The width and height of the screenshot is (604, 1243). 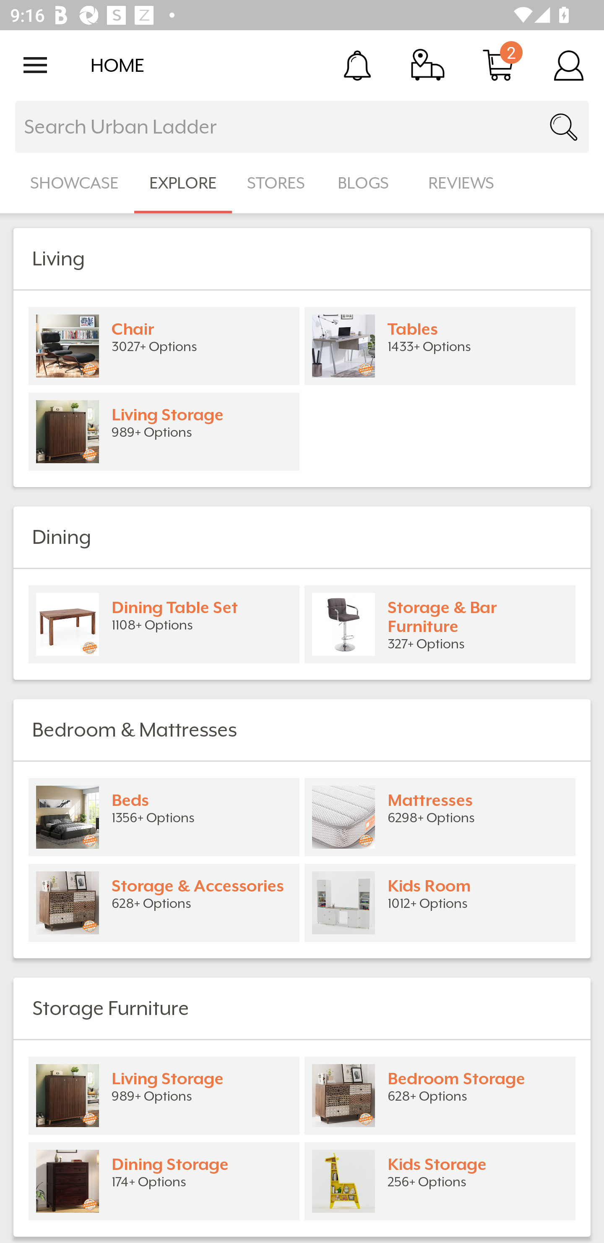 I want to click on Living Storage 989+ Options, so click(x=164, y=1096).